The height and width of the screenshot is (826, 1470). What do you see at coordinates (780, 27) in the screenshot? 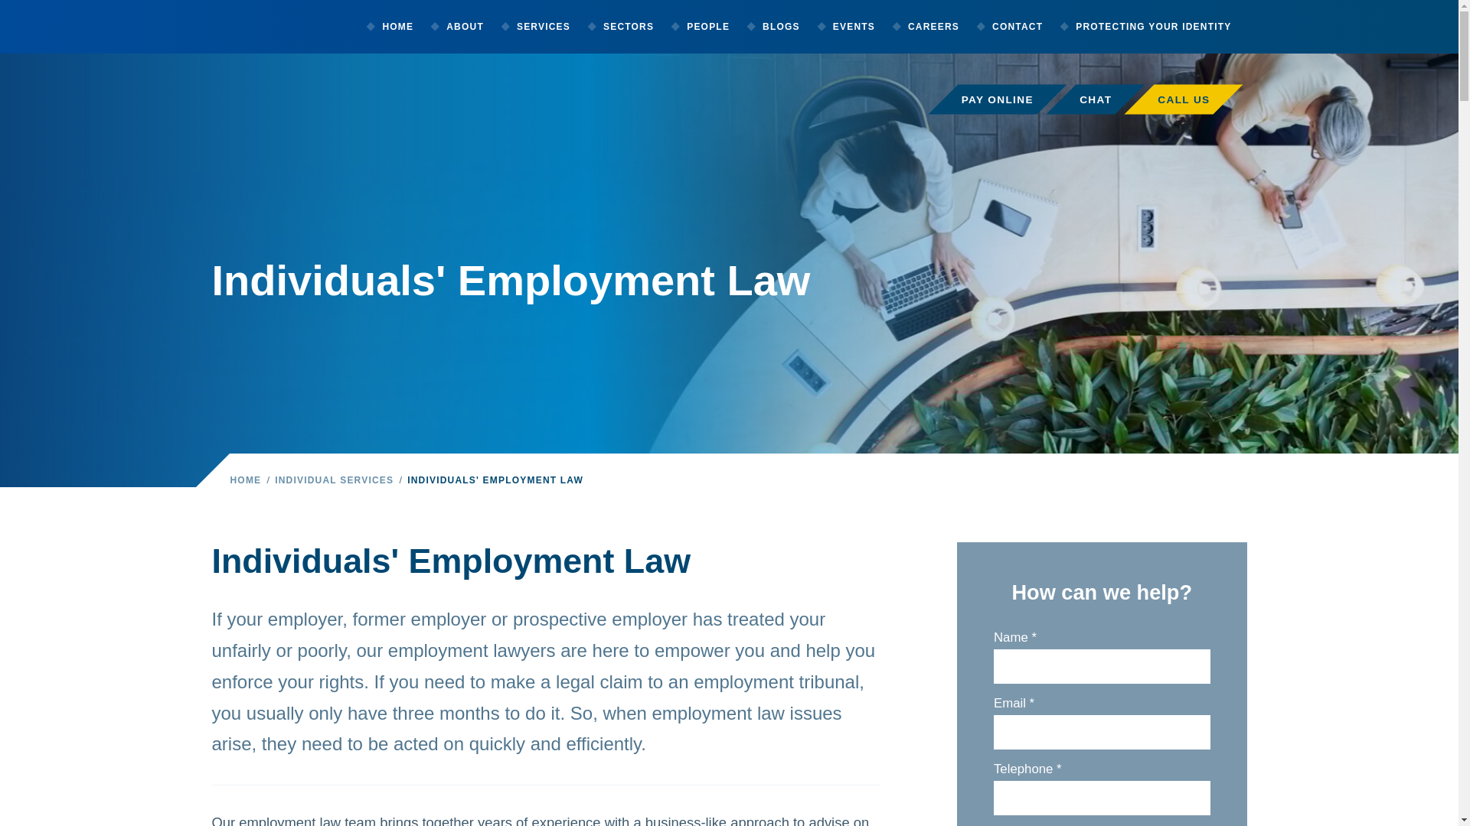
I see `BLOGS` at bounding box center [780, 27].